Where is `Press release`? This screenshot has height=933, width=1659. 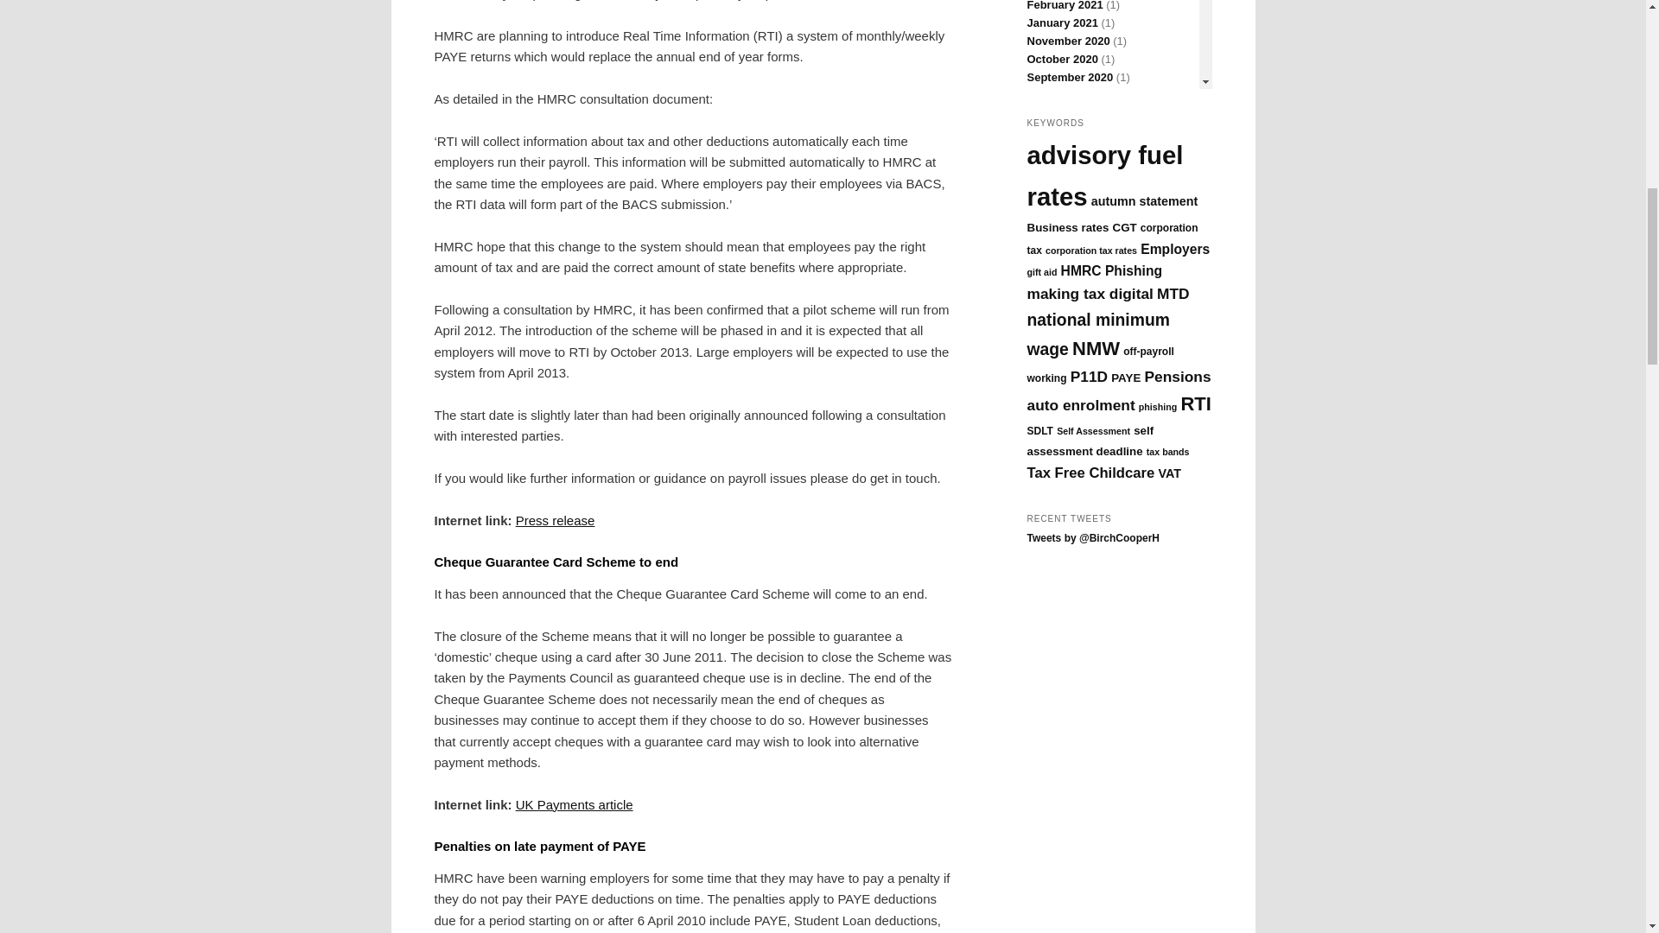
Press release is located at coordinates (556, 520).